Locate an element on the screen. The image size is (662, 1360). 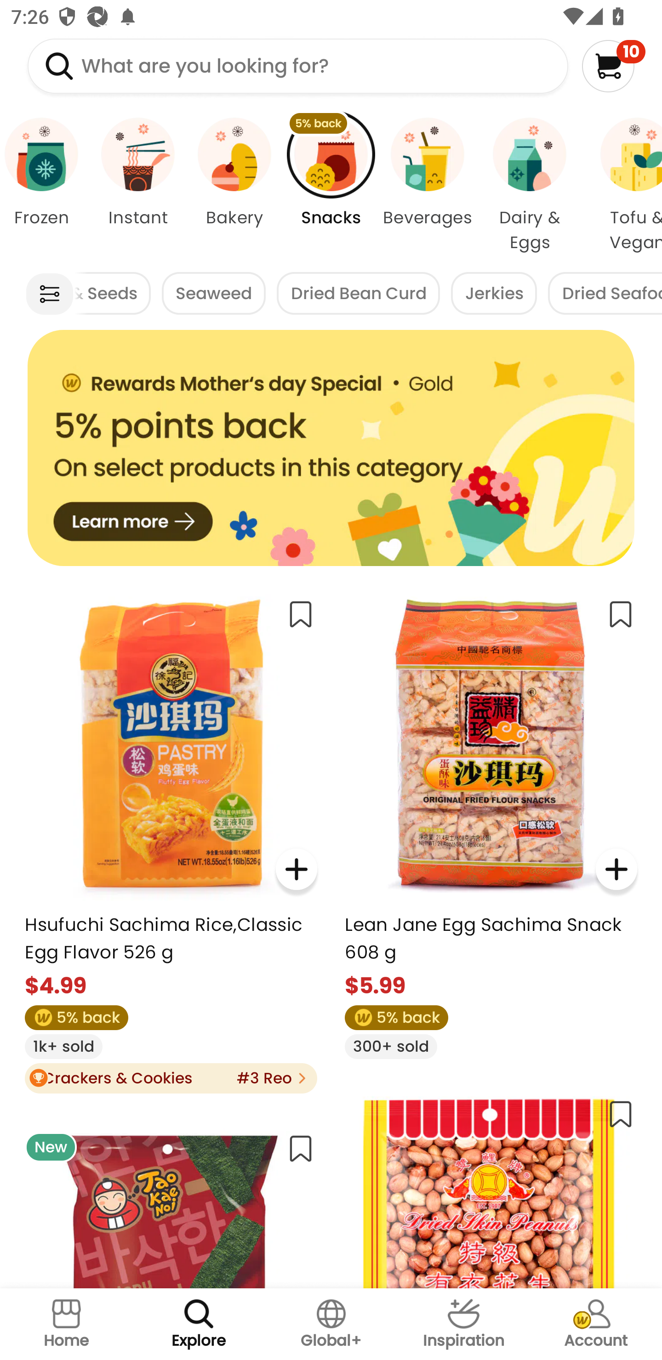
Inspiration is located at coordinates (463, 1324).